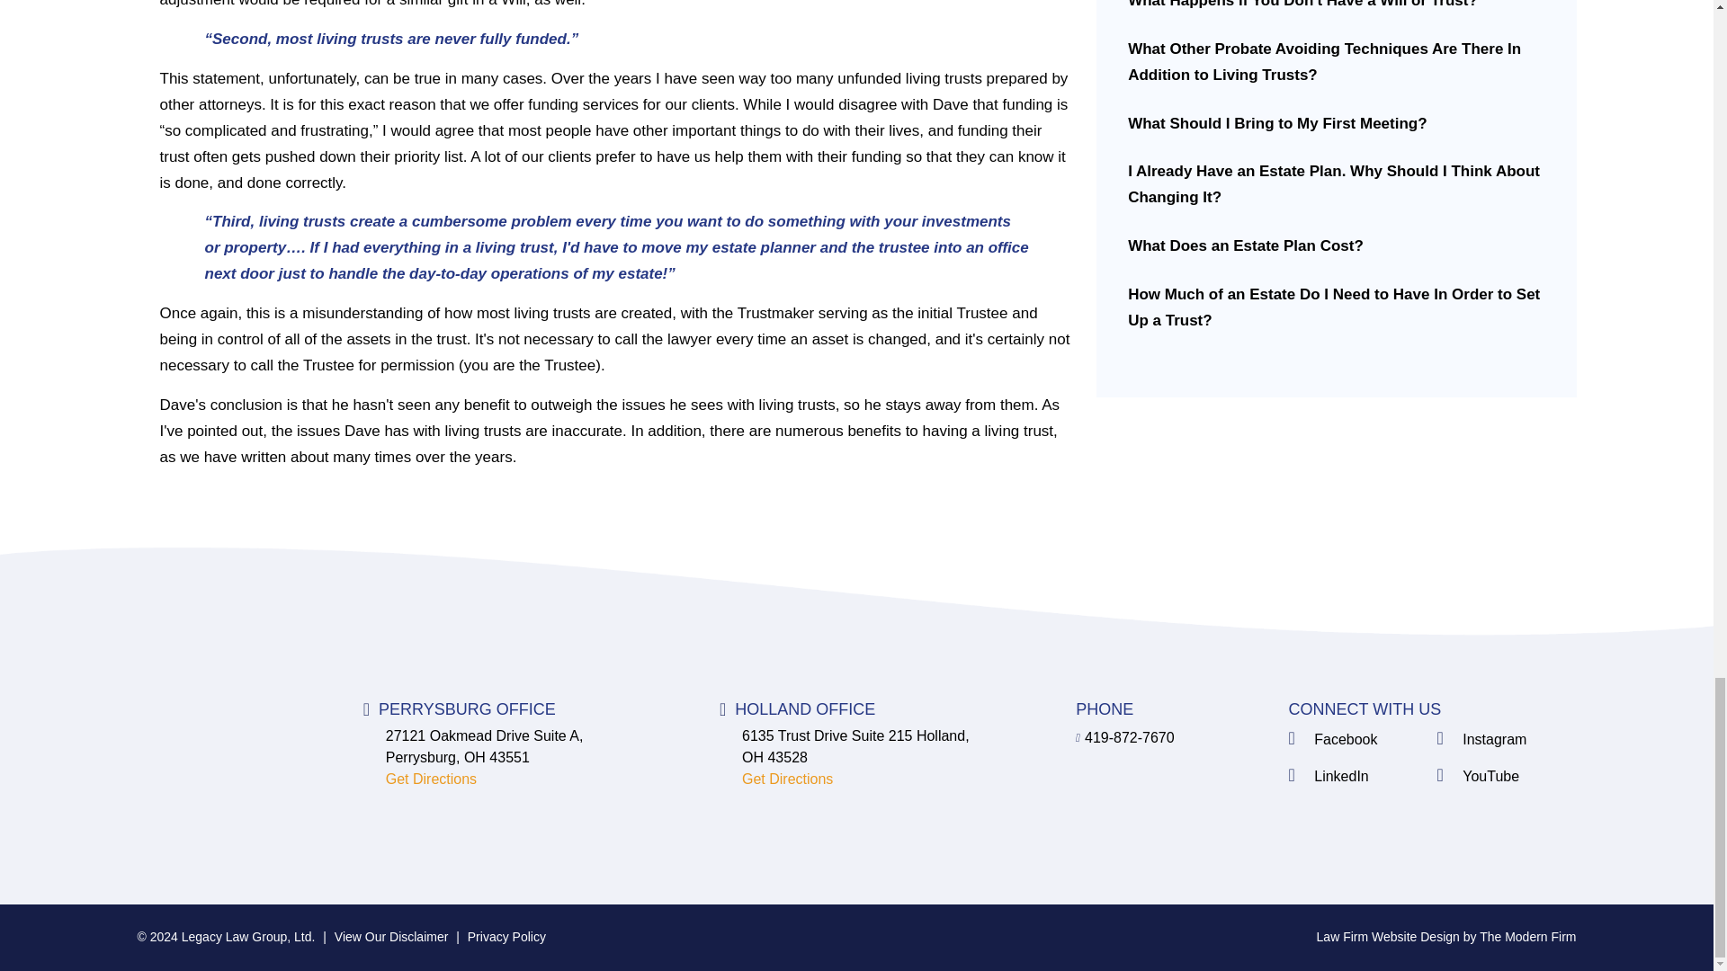  I want to click on View Legacy Law Group, Ltd.'s Facebook Page, so click(1358, 739).